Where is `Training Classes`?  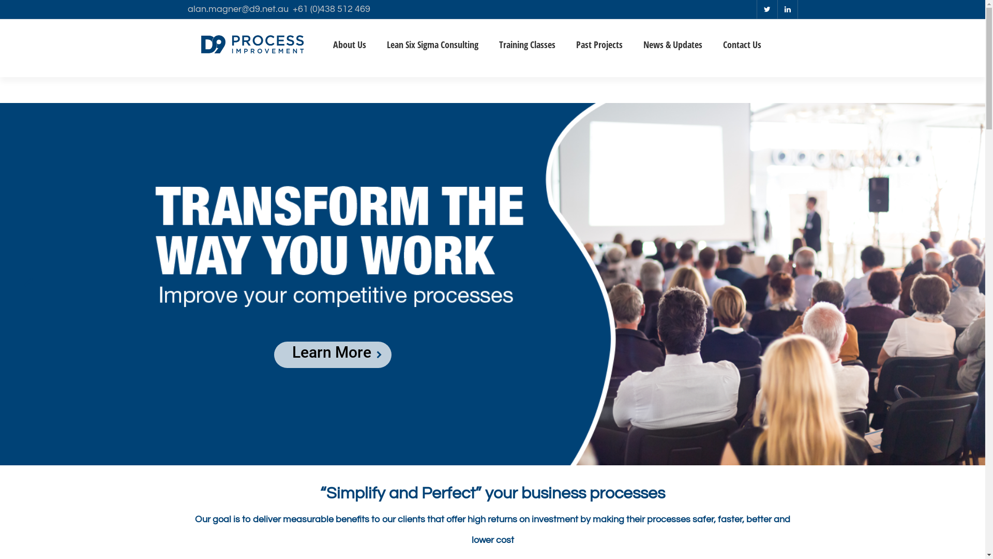
Training Classes is located at coordinates (537, 55).